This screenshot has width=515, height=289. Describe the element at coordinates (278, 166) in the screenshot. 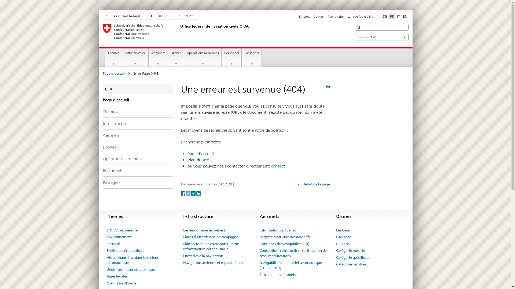

I see `contact` at that location.